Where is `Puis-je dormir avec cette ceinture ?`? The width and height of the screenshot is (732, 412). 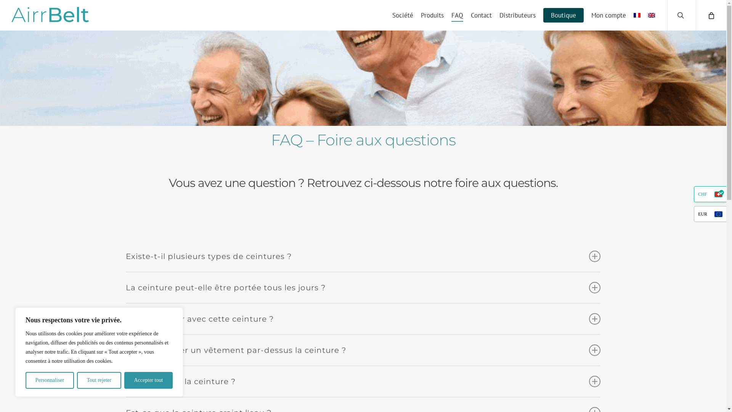 Puis-je dormir avec cette ceinture ? is located at coordinates (363, 319).